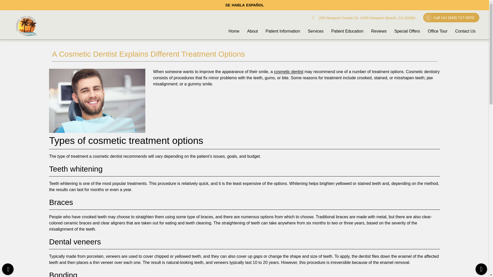 This screenshot has height=277, width=493. I want to click on Directions to Fashion Isle Smiles, so click(364, 18).